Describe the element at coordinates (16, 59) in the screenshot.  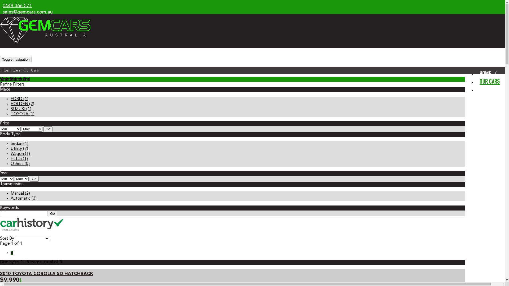
I see `Toggle navigation` at that location.